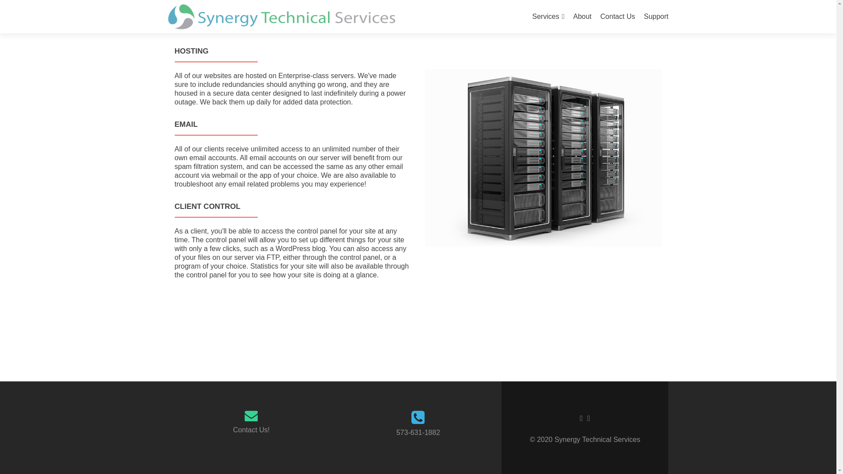  What do you see at coordinates (617, 17) in the screenshot?
I see `Contact Us` at bounding box center [617, 17].